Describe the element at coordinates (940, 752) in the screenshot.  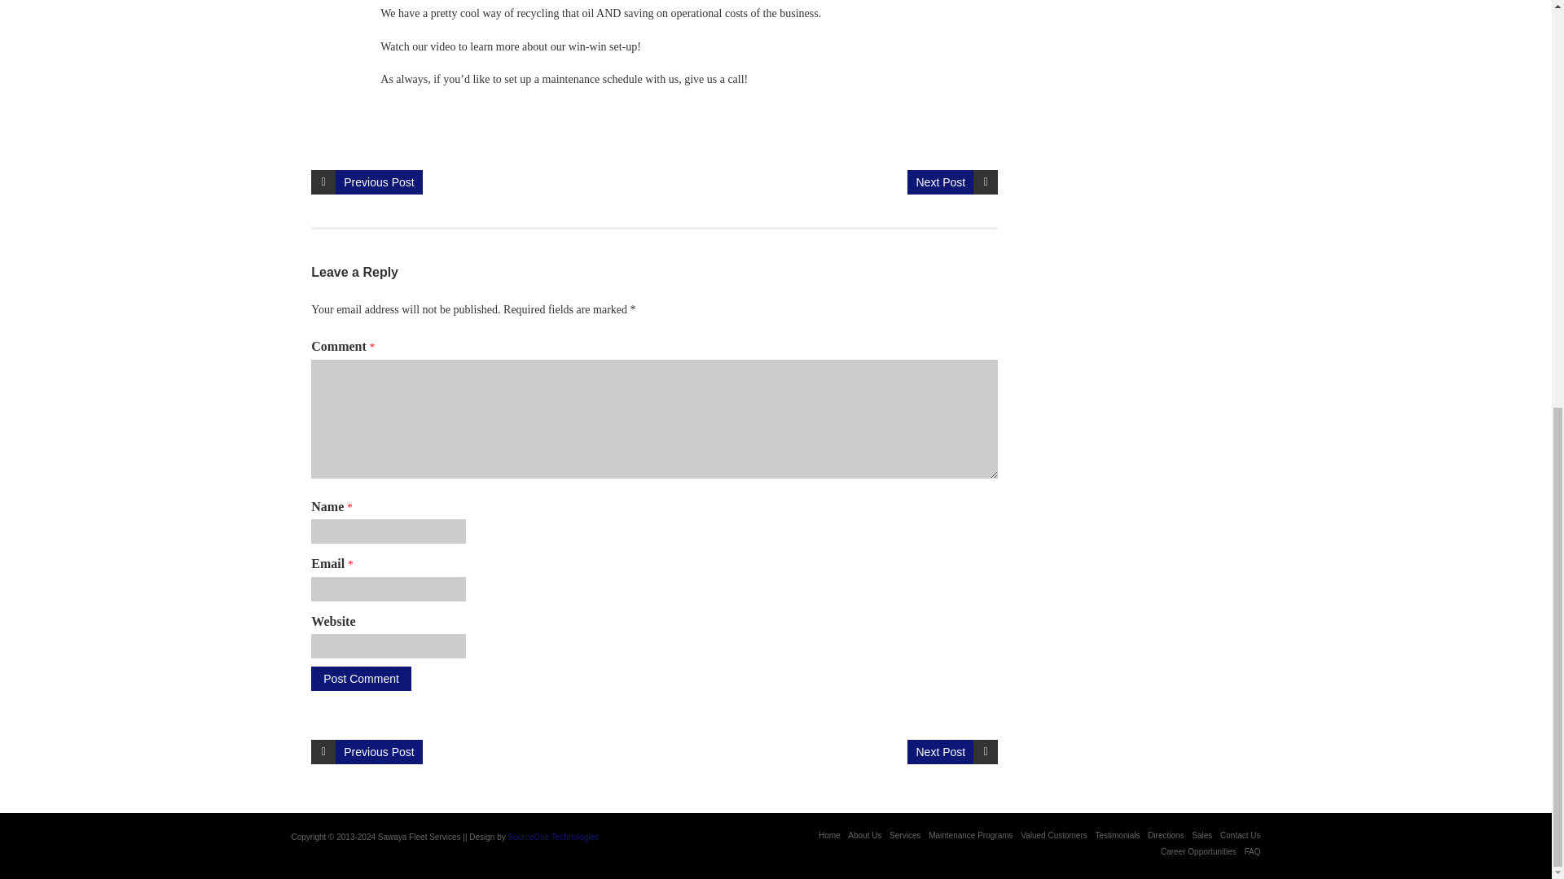
I see `Next Post` at that location.